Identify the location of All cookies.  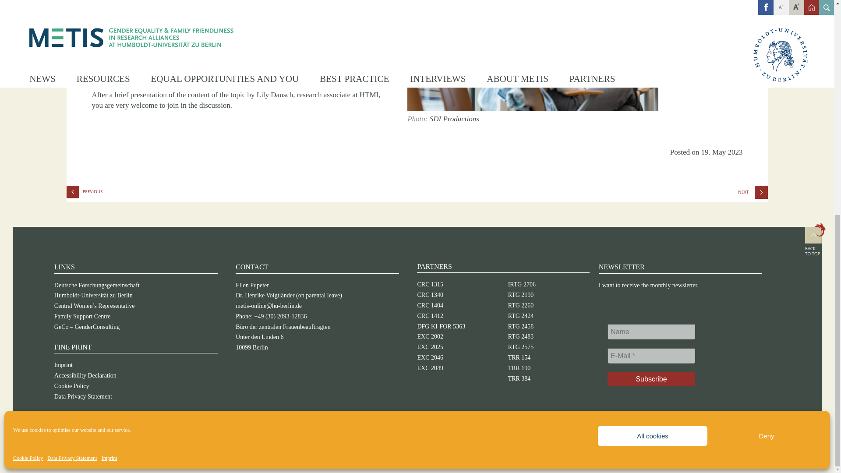
(653, 43).